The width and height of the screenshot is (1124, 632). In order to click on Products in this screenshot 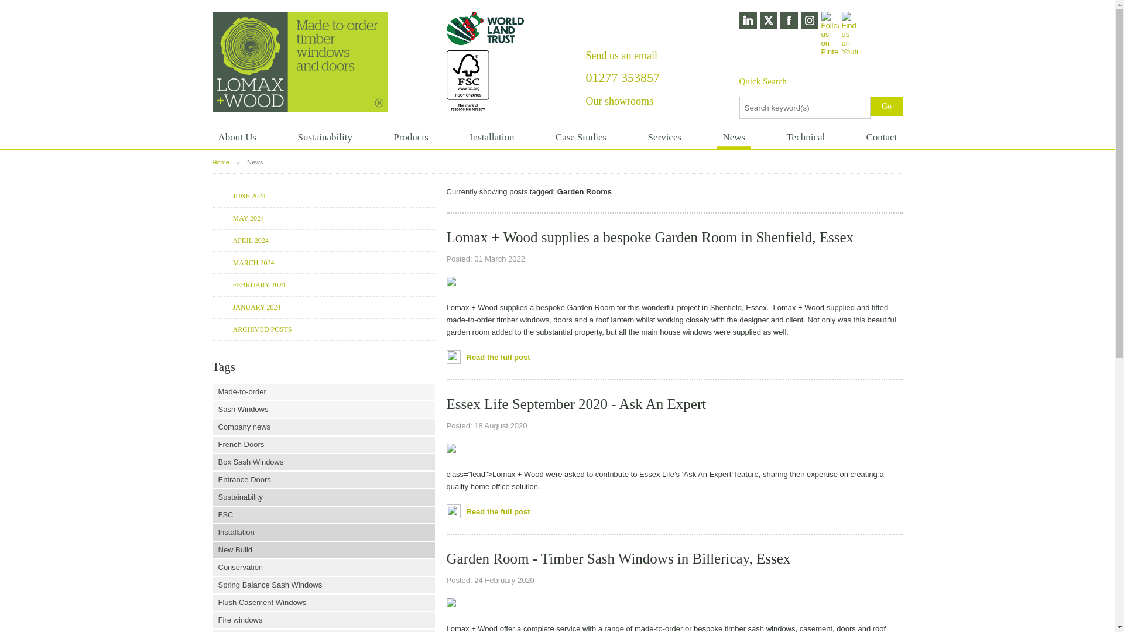, I will do `click(411, 137)`.